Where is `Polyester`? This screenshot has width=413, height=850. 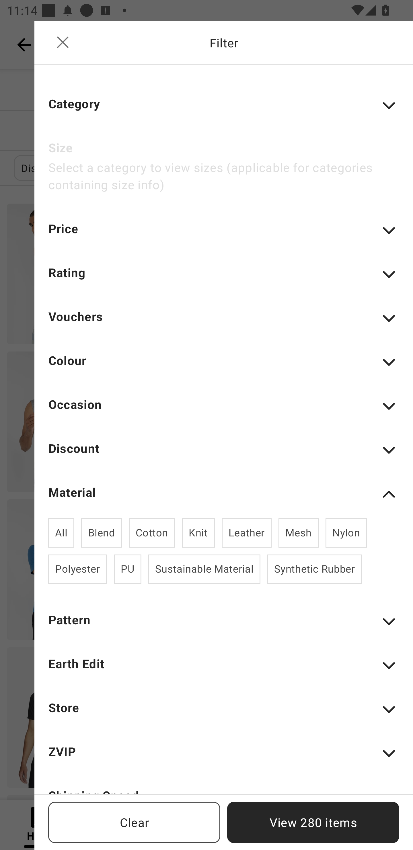
Polyester is located at coordinates (77, 569).